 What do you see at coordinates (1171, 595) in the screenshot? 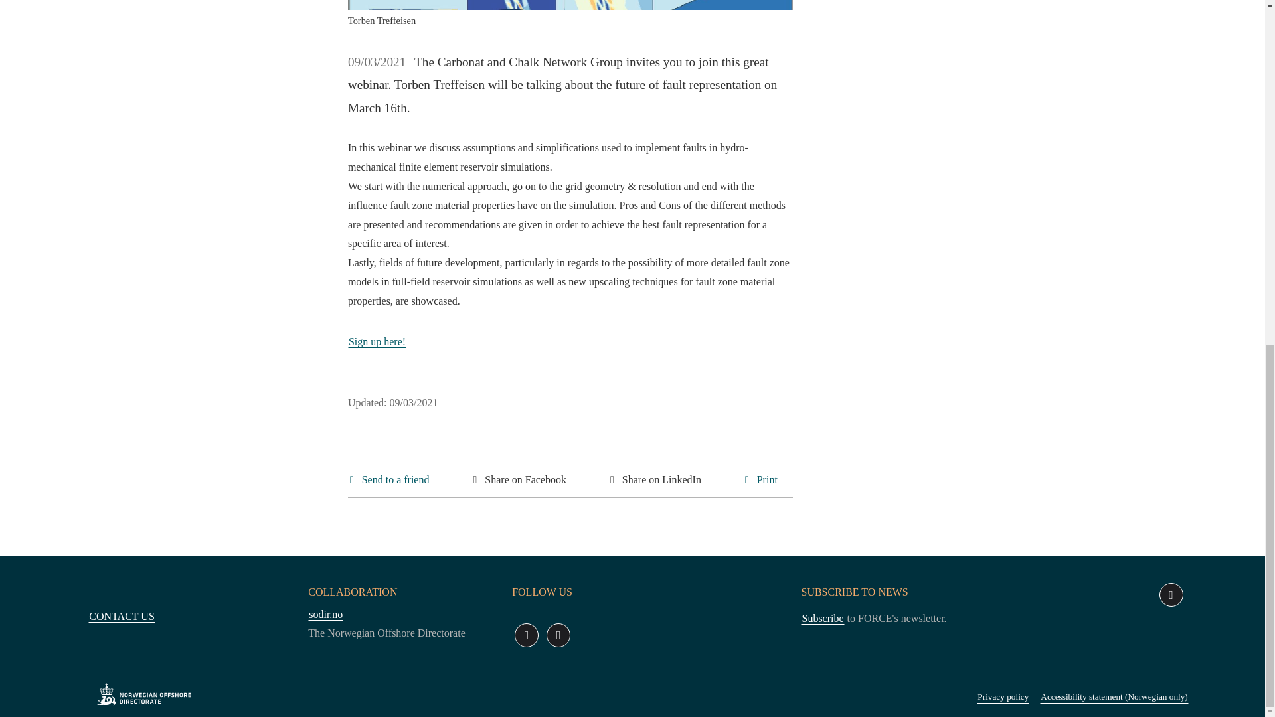
I see `Scroll to top` at bounding box center [1171, 595].